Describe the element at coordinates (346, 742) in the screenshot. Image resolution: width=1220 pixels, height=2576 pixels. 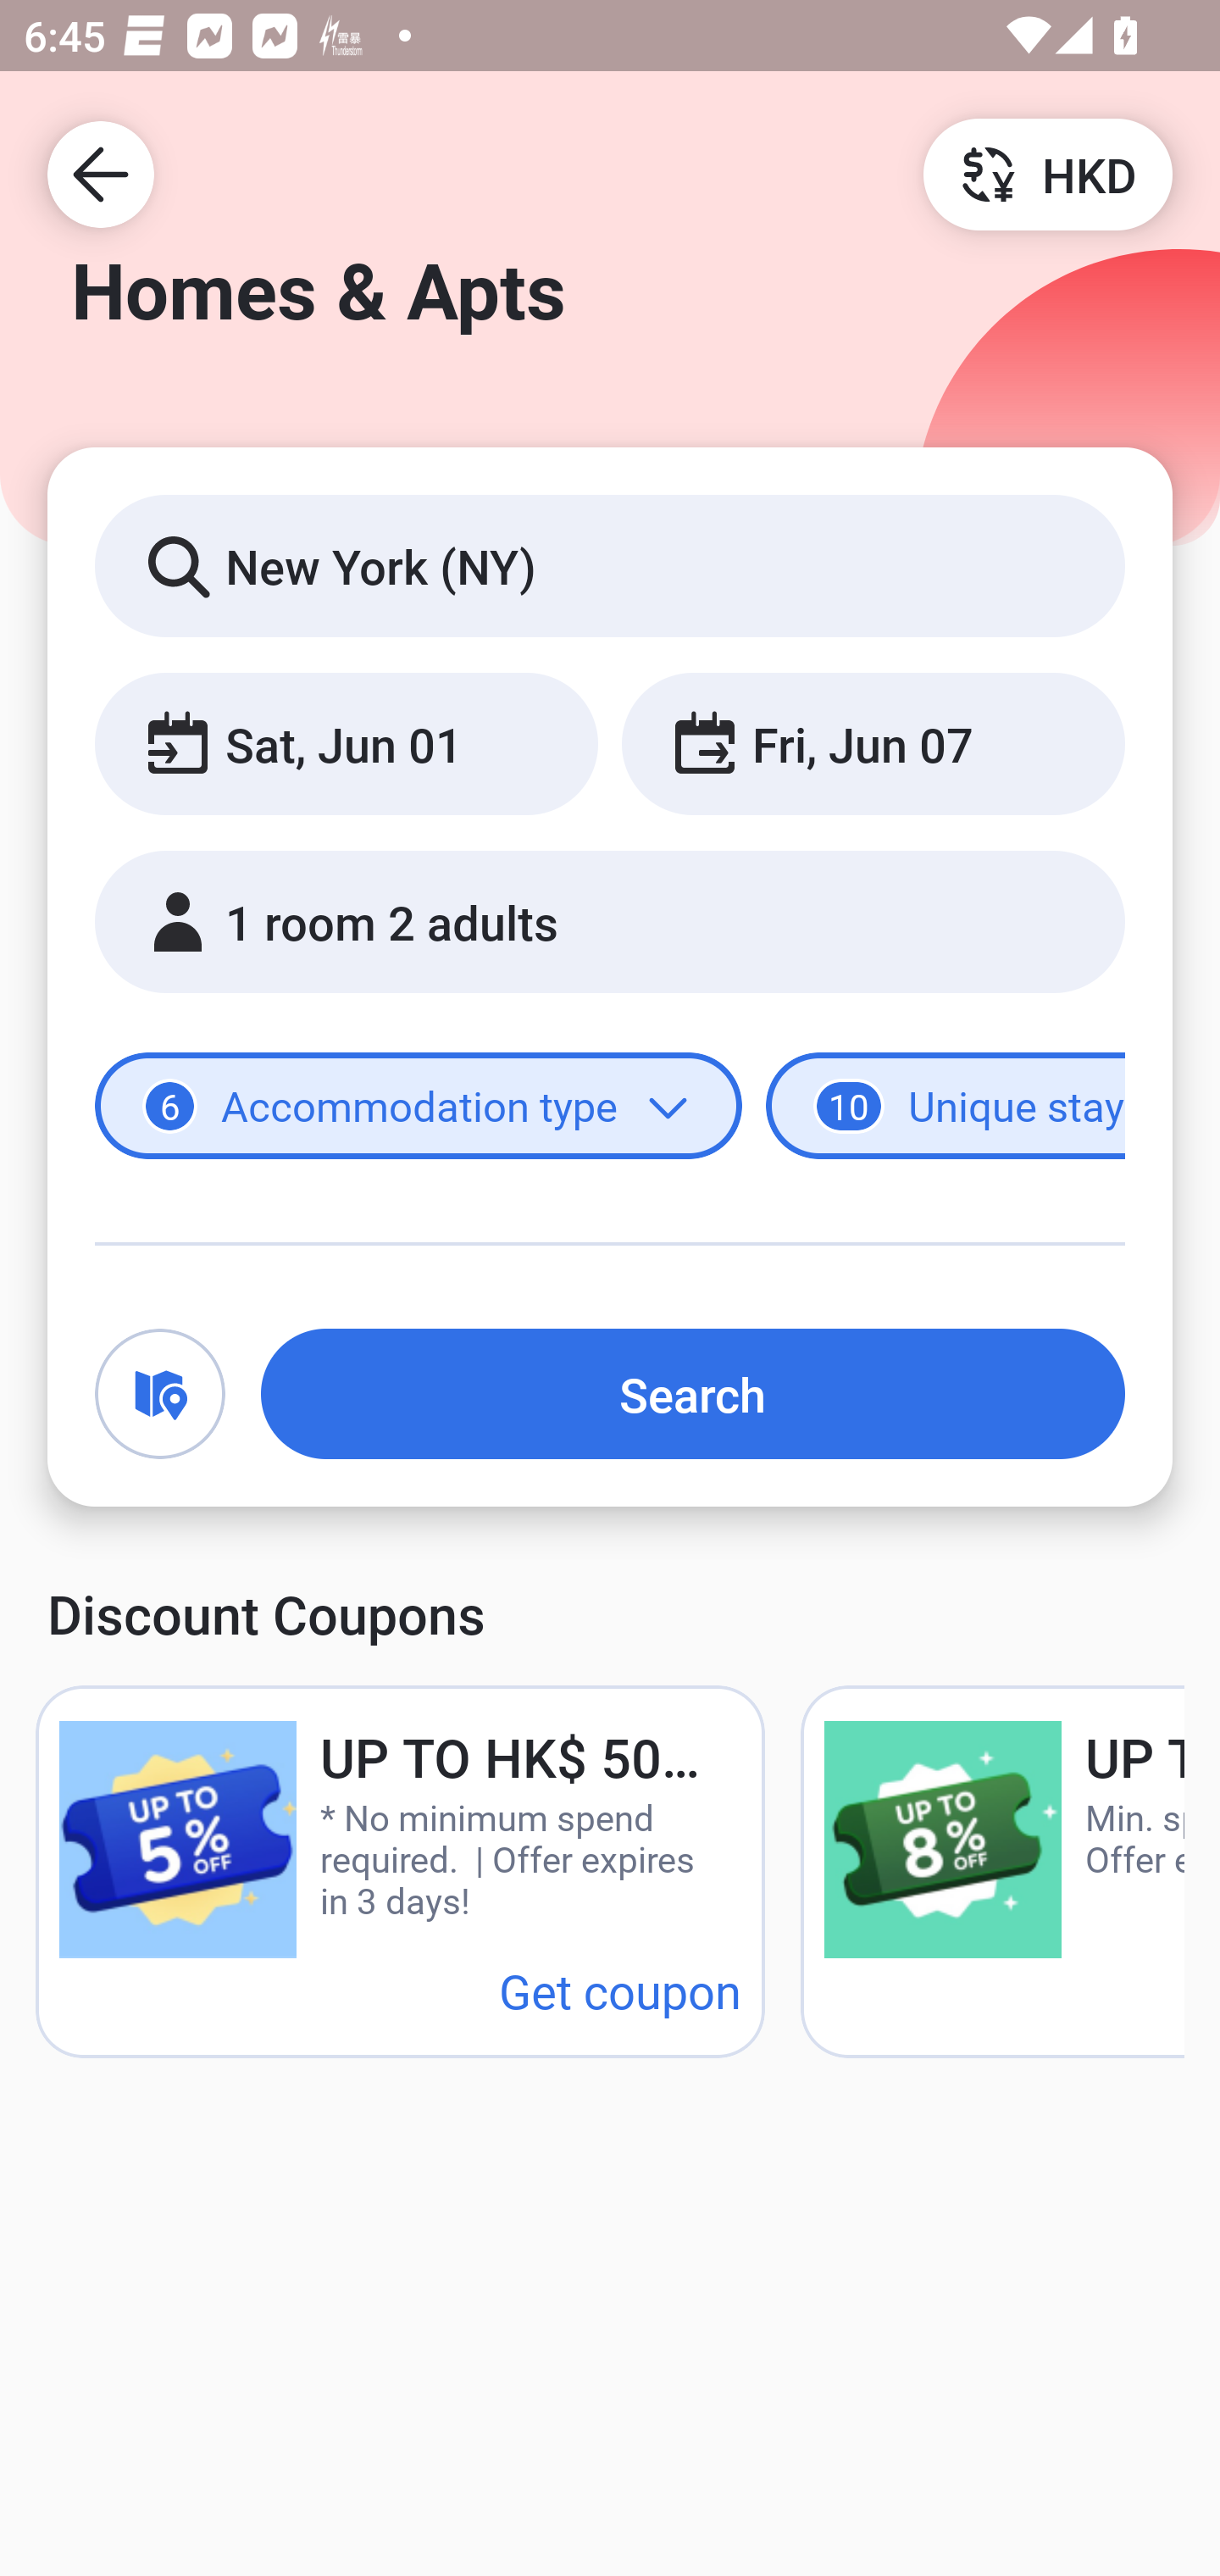
I see `Sat, Jun 01` at that location.